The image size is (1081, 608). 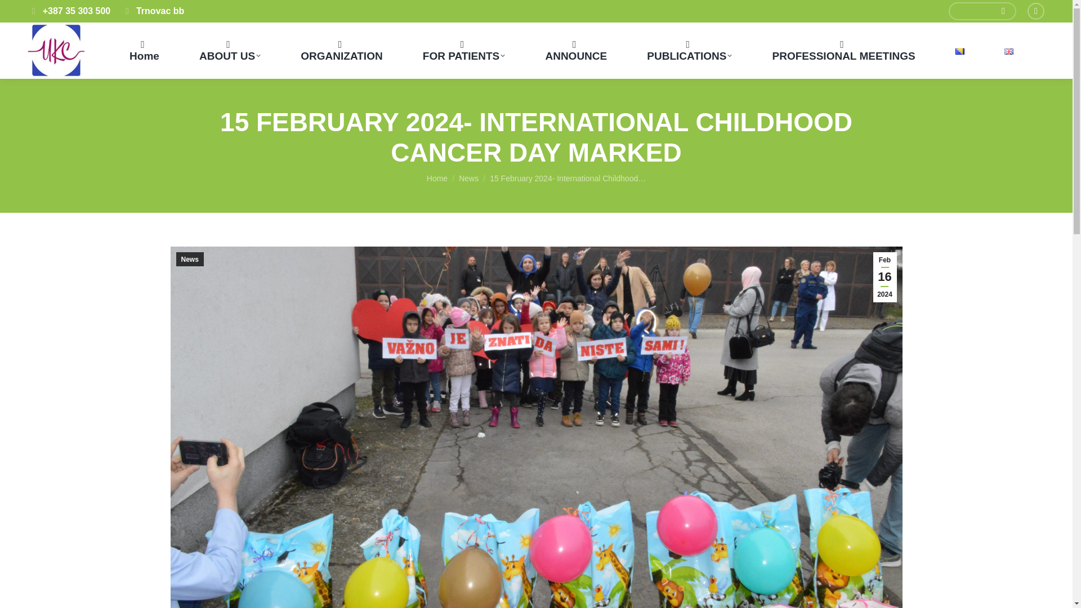 I want to click on ANNOUNCE, so click(x=576, y=51).